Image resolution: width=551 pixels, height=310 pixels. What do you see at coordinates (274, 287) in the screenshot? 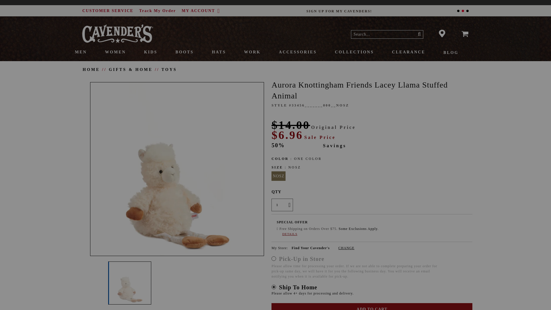
I see `shiptohome` at bounding box center [274, 287].